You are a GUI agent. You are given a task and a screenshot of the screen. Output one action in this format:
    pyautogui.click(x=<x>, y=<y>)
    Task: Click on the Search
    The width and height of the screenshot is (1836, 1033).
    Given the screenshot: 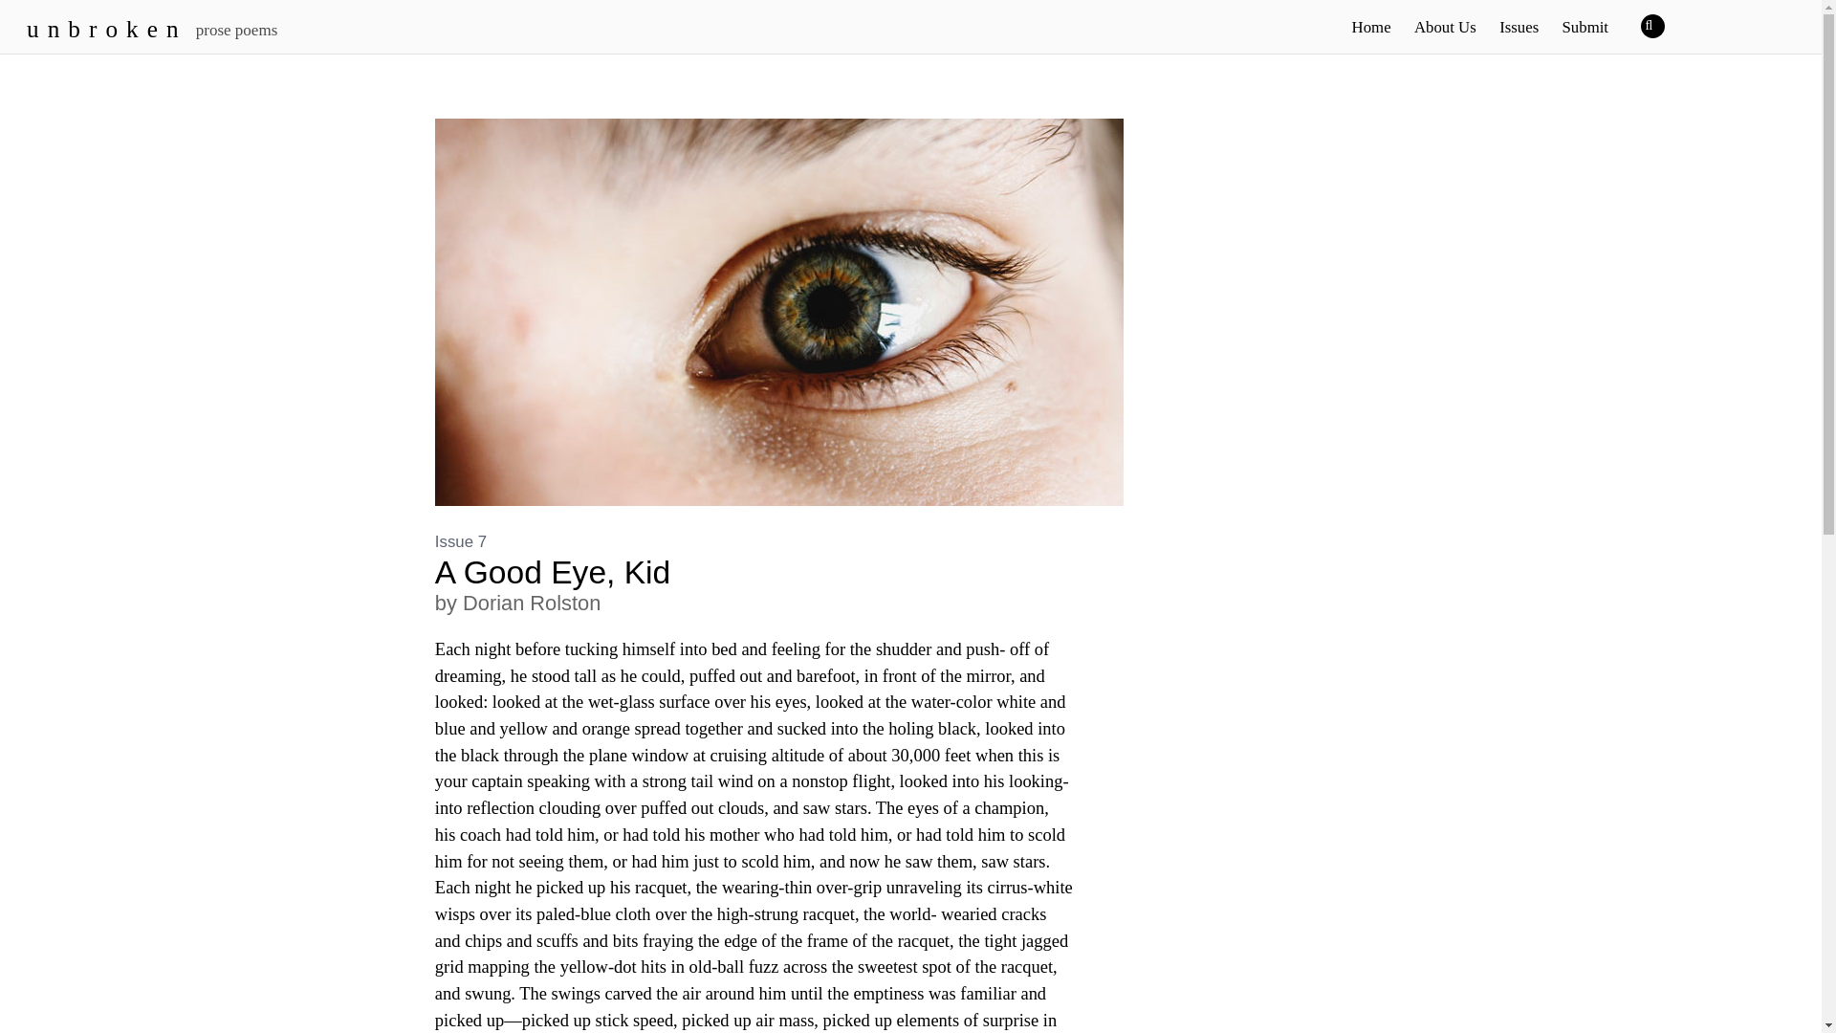 What is the action you would take?
    pyautogui.click(x=1662, y=26)
    